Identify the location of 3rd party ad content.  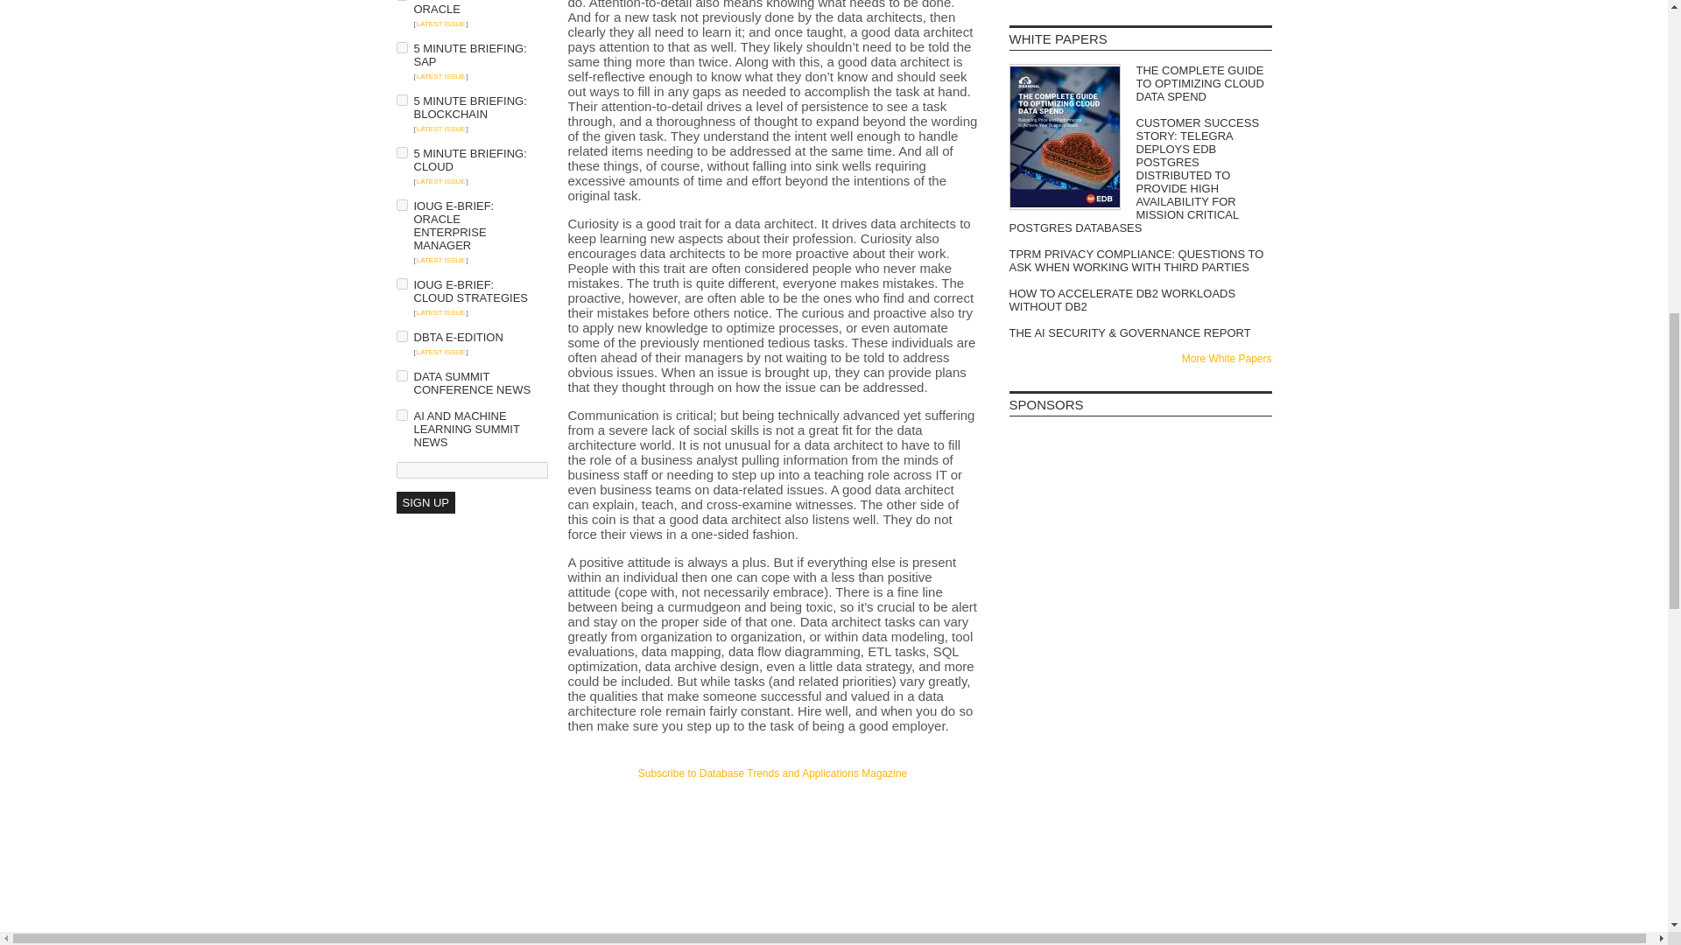
(1140, 577).